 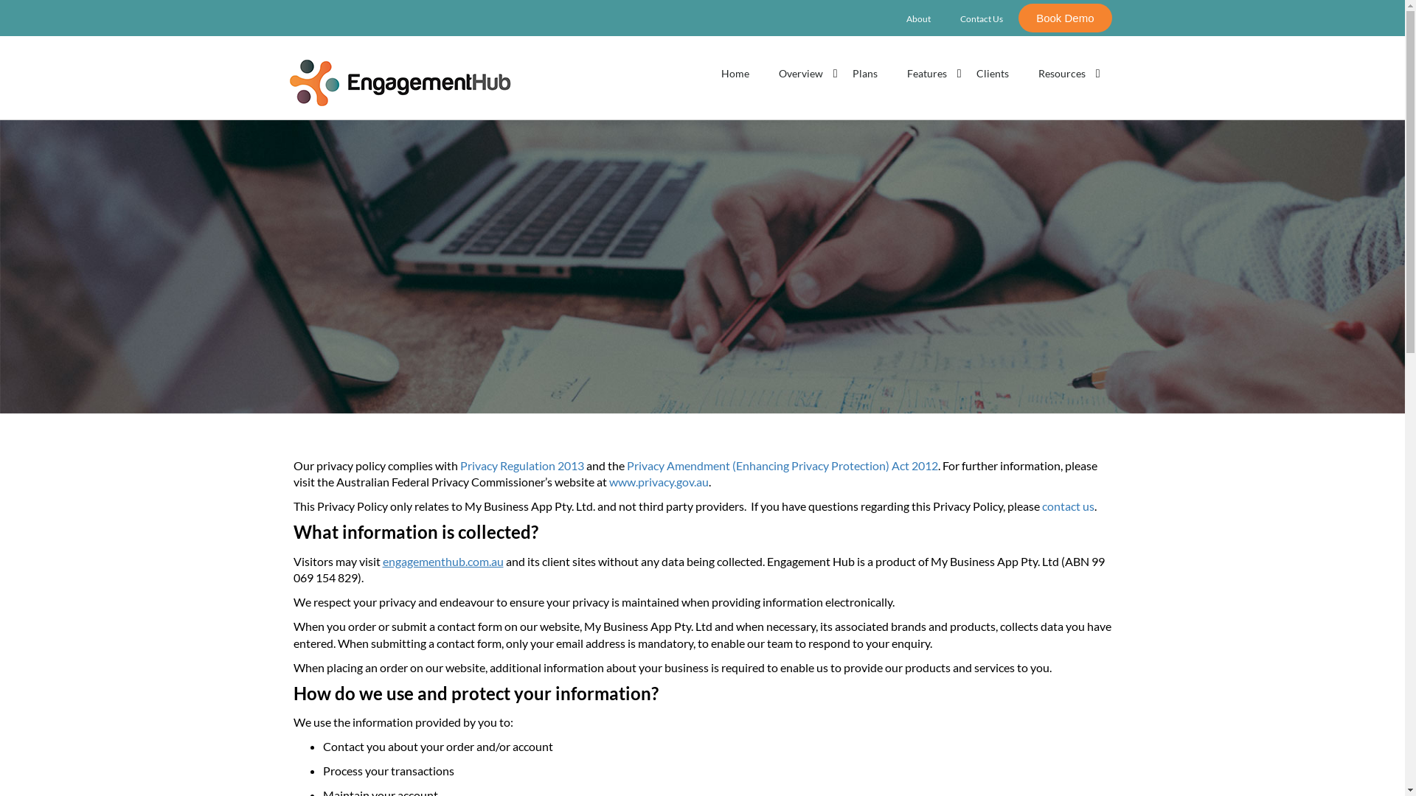 What do you see at coordinates (865, 74) in the screenshot?
I see `Plans` at bounding box center [865, 74].